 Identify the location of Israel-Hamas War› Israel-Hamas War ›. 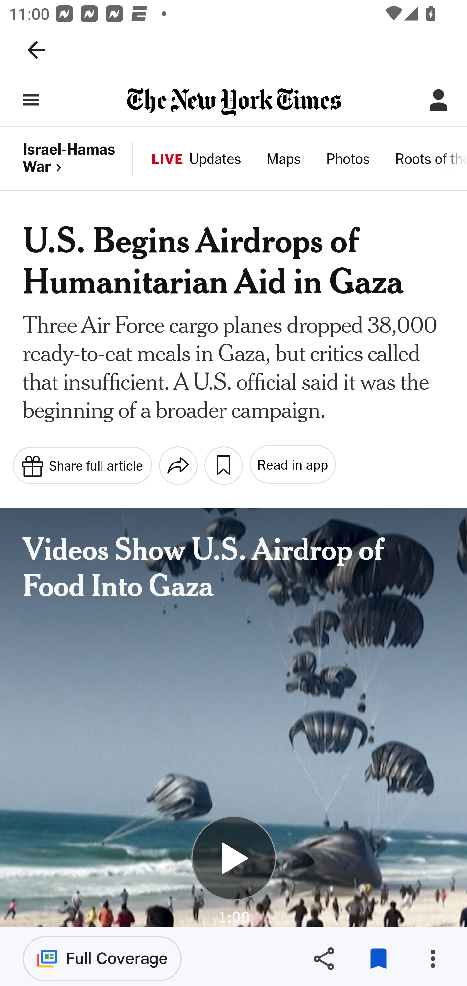
(78, 158).